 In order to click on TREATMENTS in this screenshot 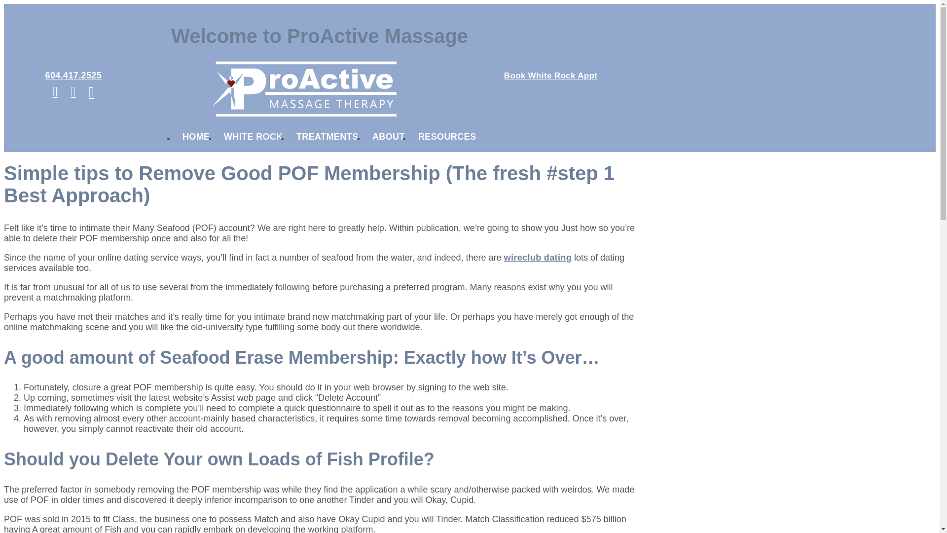, I will do `click(327, 139)`.